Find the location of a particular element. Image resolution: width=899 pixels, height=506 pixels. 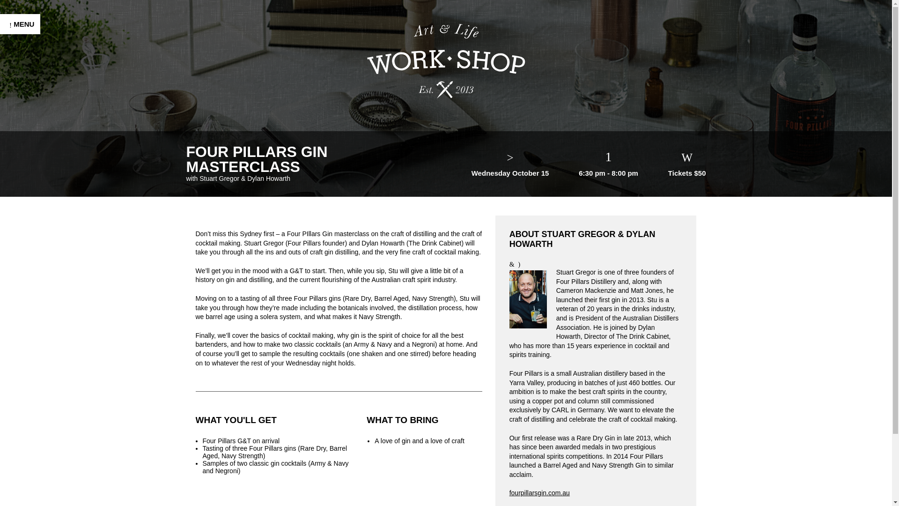

ACTIVATIONS is located at coordinates (37, 204).